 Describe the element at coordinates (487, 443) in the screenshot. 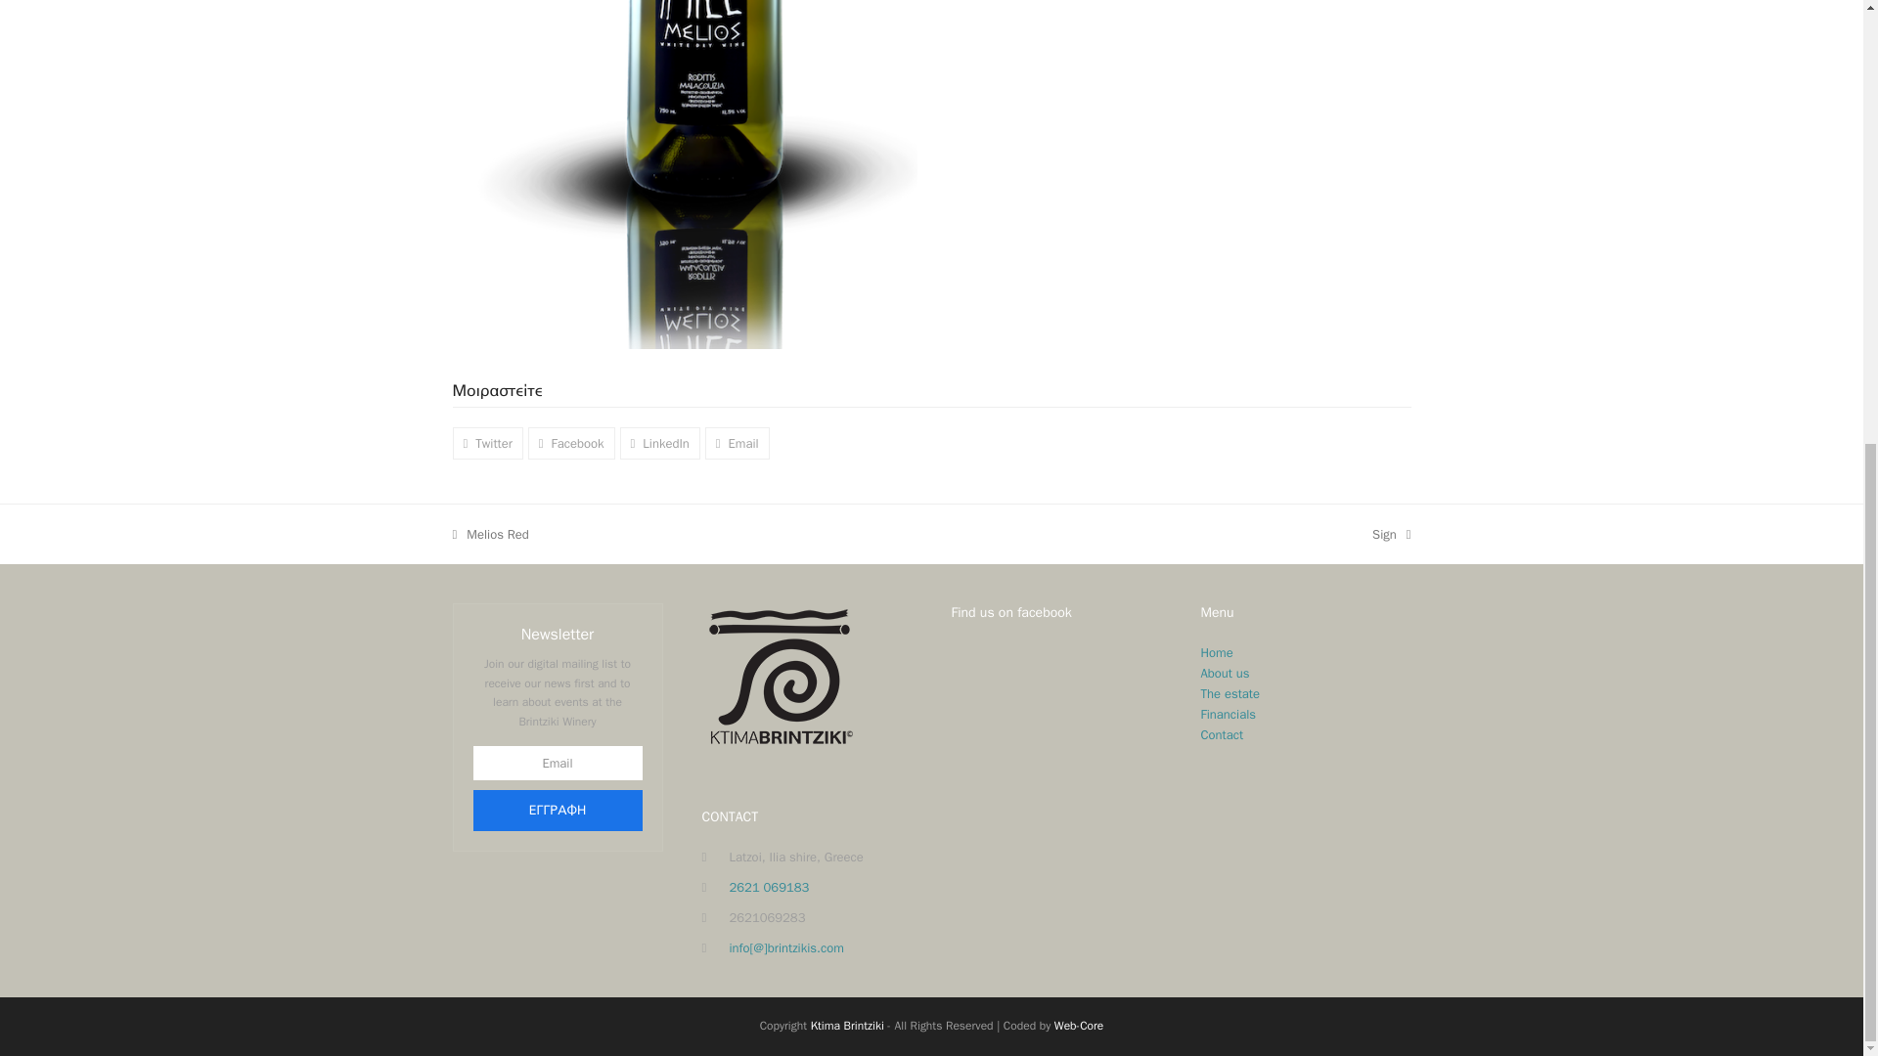

I see `Twitter` at that location.